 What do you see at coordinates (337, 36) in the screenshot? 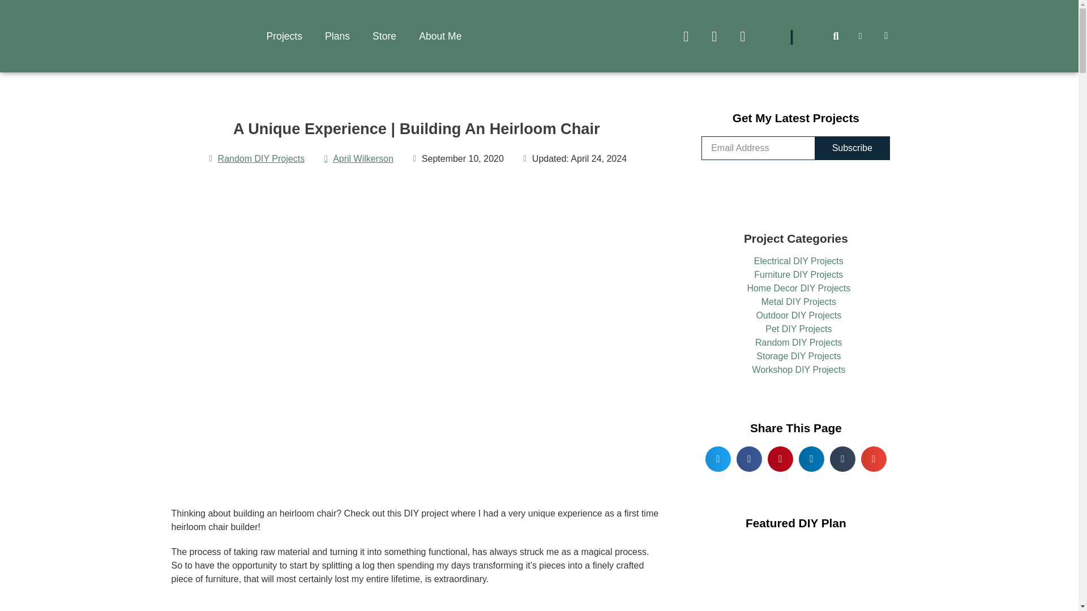
I see `Plans` at bounding box center [337, 36].